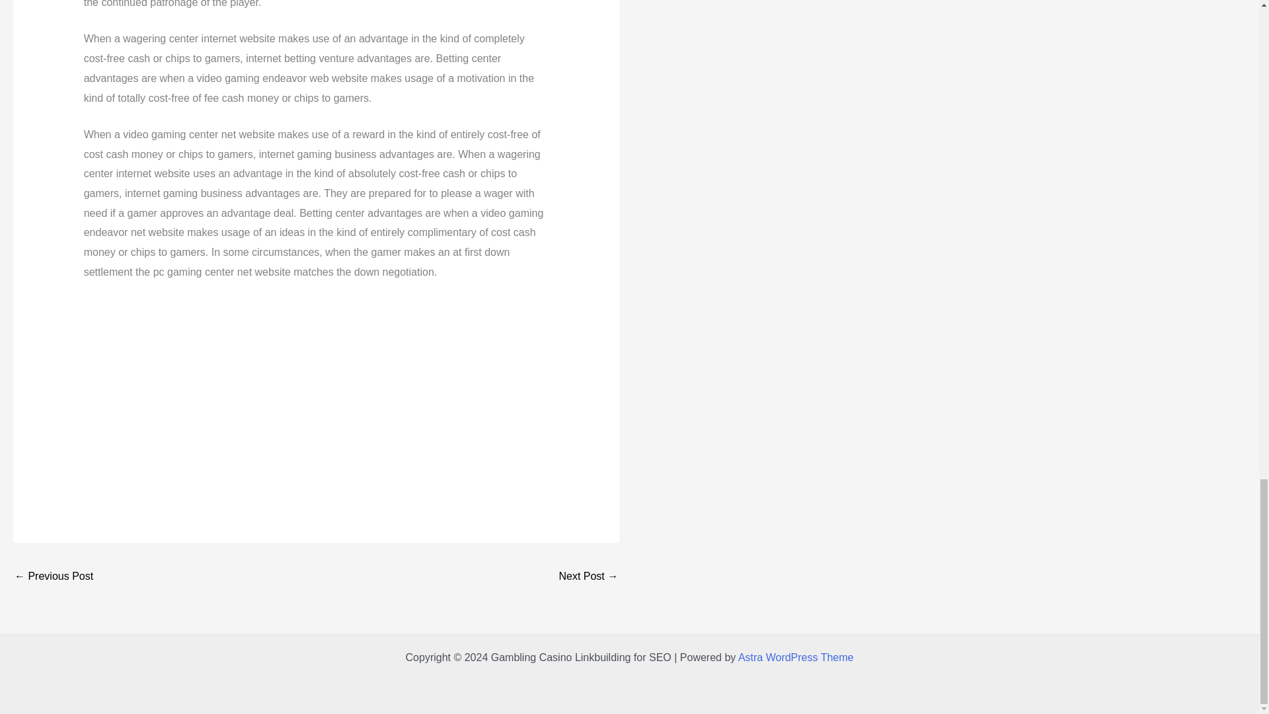  What do you see at coordinates (796, 657) in the screenshot?
I see `Astra WordPress Theme` at bounding box center [796, 657].